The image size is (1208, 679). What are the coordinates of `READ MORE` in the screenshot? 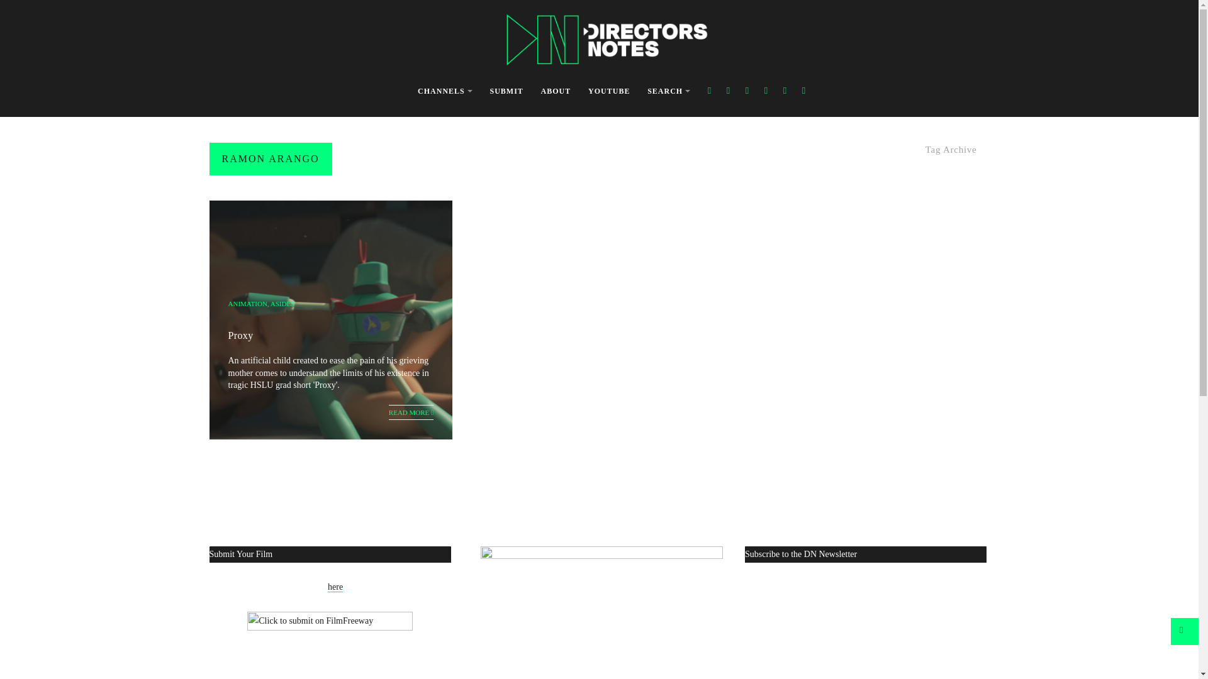 It's located at (411, 412).